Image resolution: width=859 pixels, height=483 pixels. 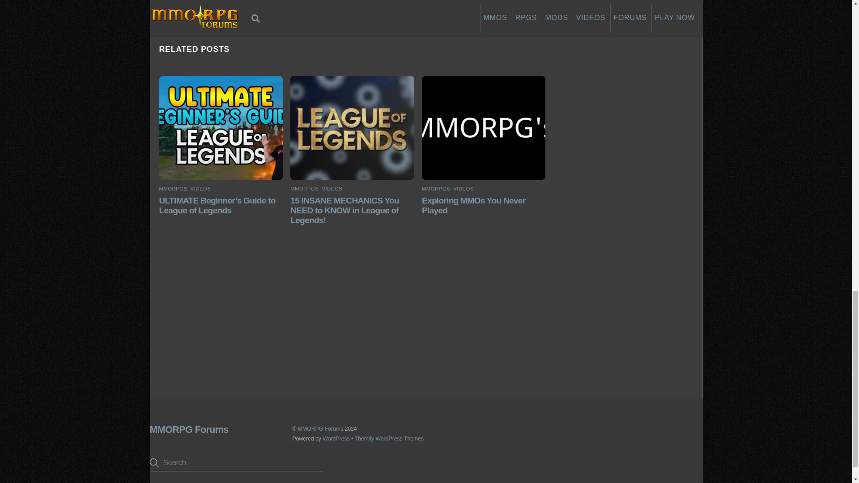 What do you see at coordinates (473, 205) in the screenshot?
I see `Exploring MMOs You Never Played` at bounding box center [473, 205].